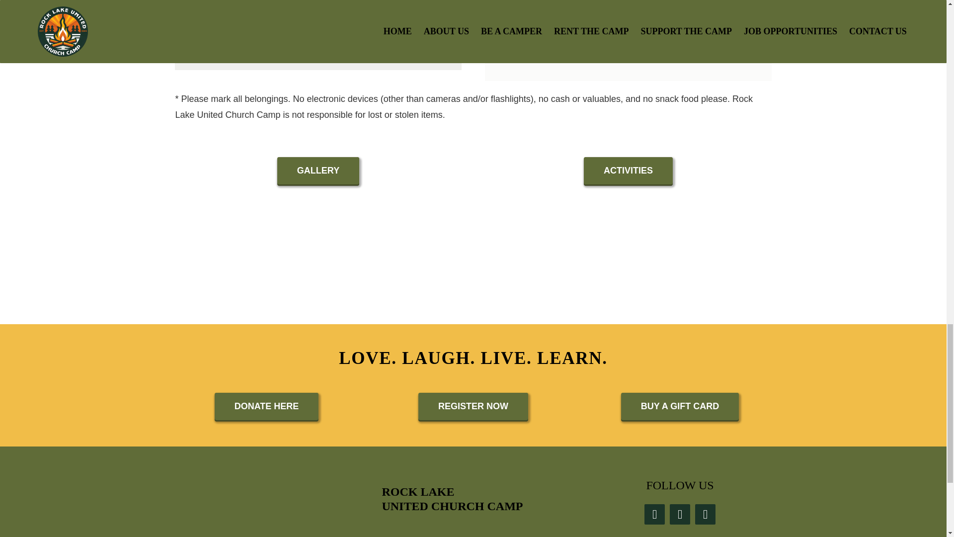  Describe the element at coordinates (680, 406) in the screenshot. I see `BUY A GIFT CARD` at that location.